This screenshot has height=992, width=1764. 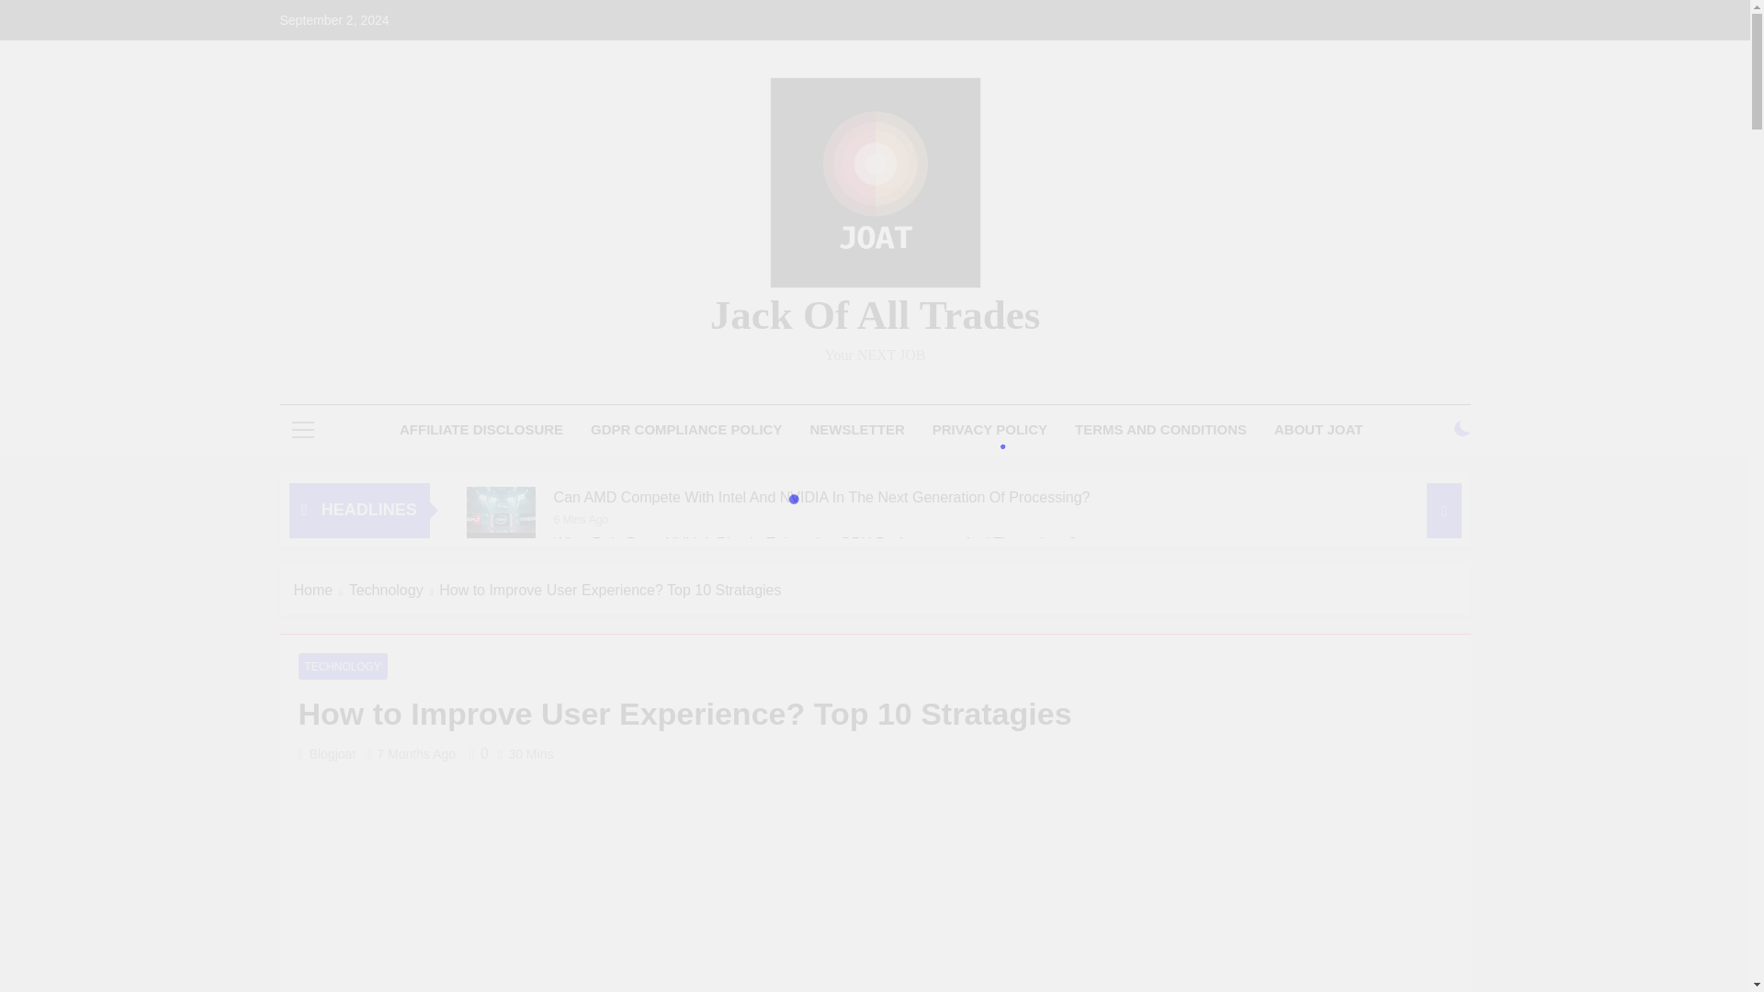 I want to click on GDPR COMPLIANCE POLICY, so click(x=685, y=429).